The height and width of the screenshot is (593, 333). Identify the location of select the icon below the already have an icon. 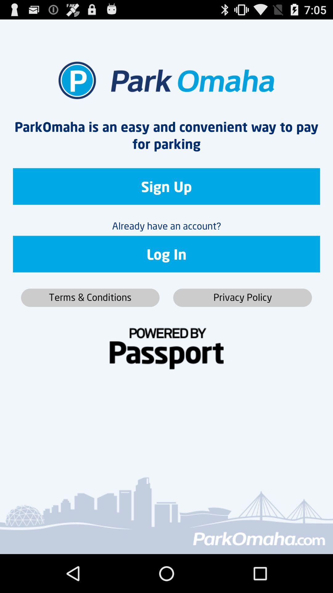
(166, 254).